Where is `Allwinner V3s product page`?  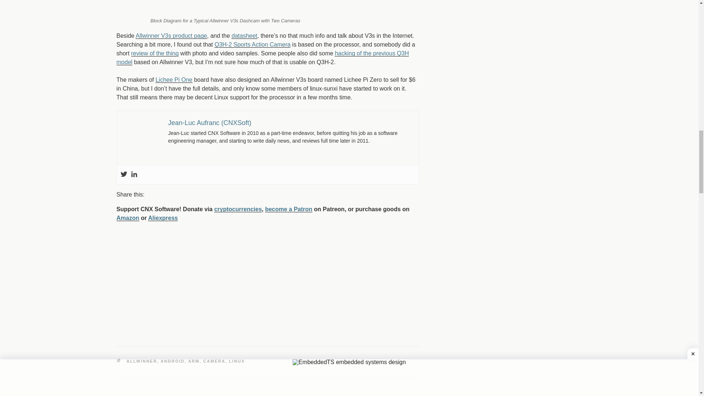 Allwinner V3s product page is located at coordinates (171, 35).